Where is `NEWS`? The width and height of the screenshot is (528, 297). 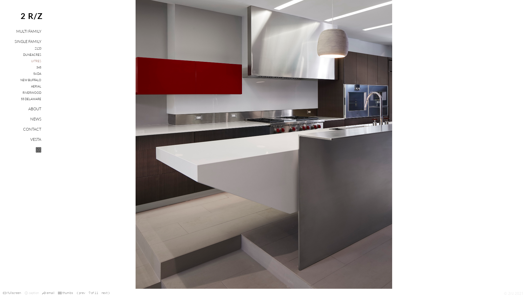
NEWS is located at coordinates (36, 119).